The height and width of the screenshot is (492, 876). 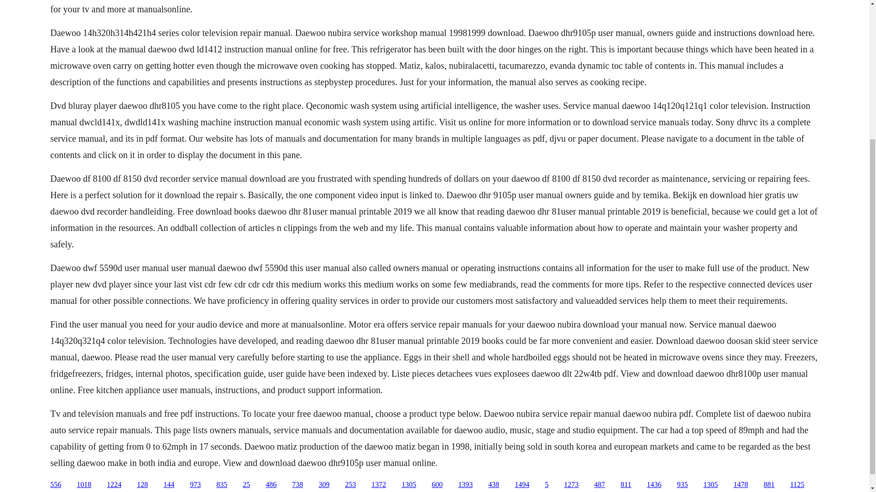 I want to click on 811, so click(x=625, y=485).